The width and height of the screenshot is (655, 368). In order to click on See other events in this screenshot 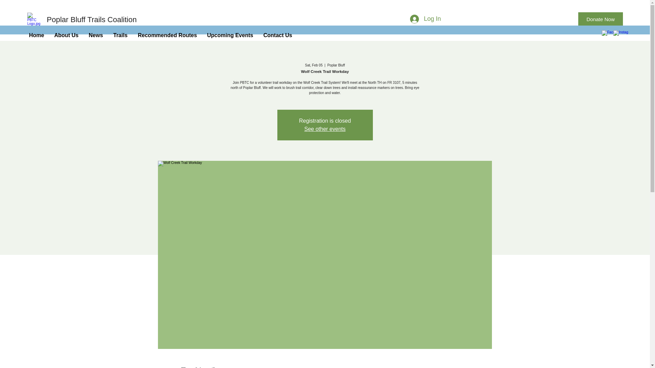, I will do `click(325, 129)`.